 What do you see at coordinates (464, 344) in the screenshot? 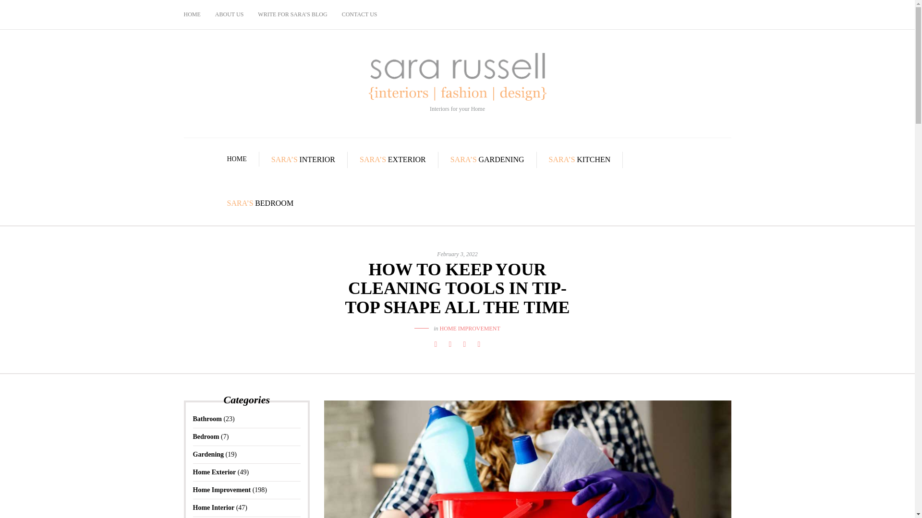
I see `Share with Google Plus` at bounding box center [464, 344].